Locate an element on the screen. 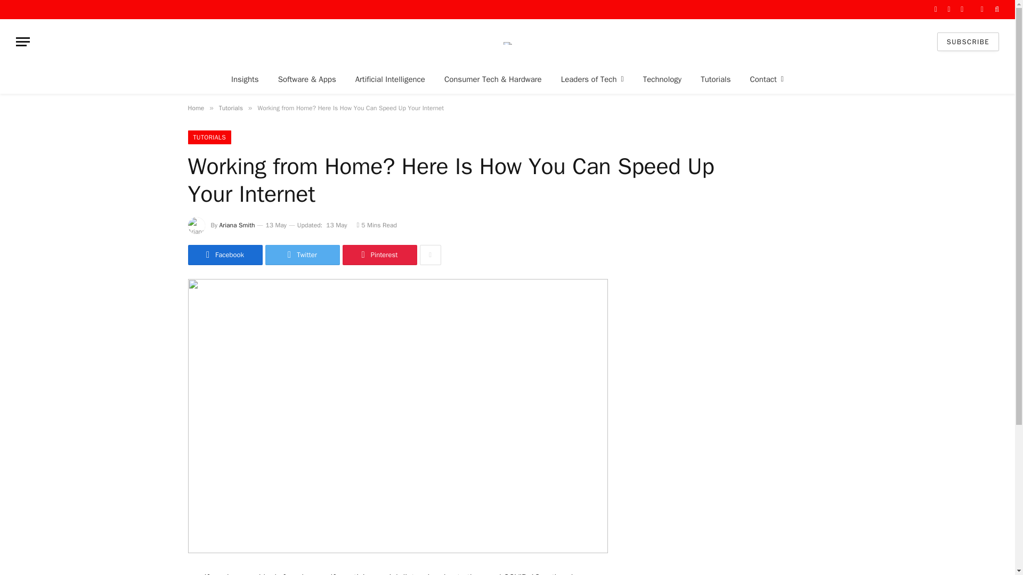 This screenshot has height=575, width=1023. SUBSCRIBE is located at coordinates (968, 42).